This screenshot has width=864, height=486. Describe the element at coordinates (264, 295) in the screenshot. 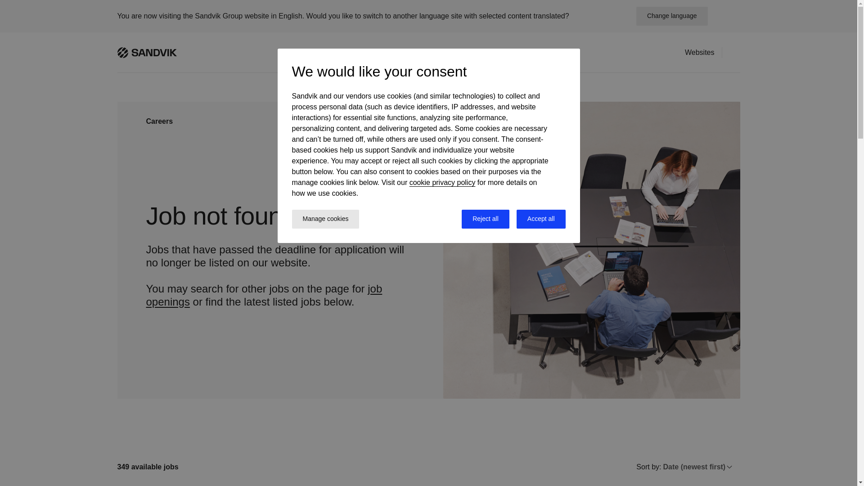

I see `job openings` at that location.